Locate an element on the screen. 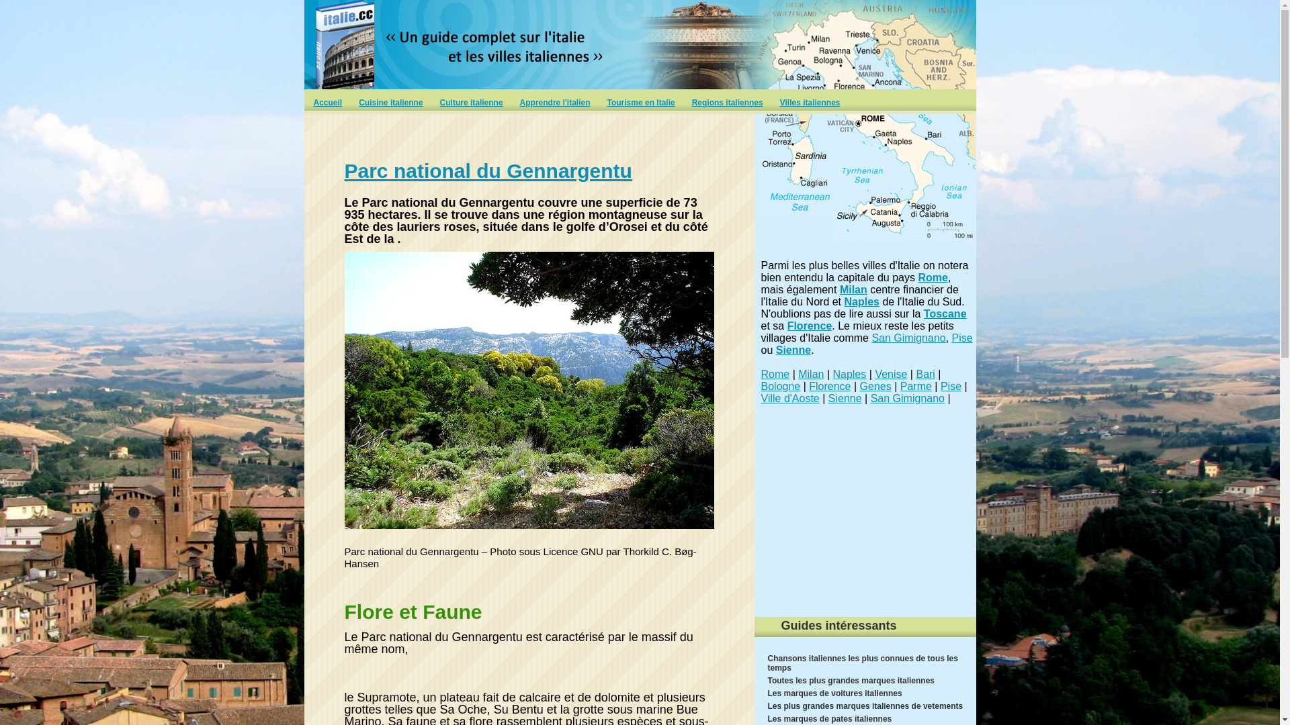 Image resolution: width=1290 pixels, height=725 pixels. Sienne is located at coordinates (845, 399).